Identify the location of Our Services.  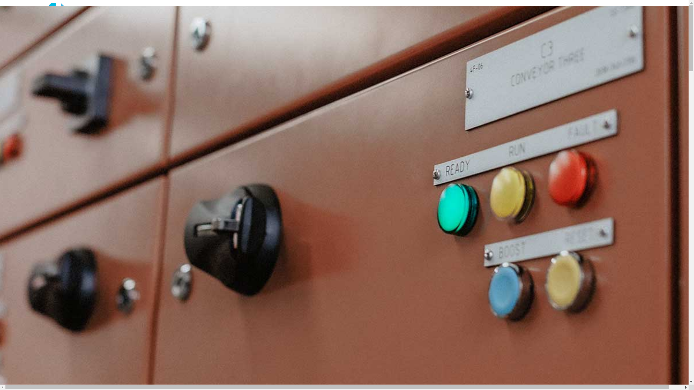
(47, 67).